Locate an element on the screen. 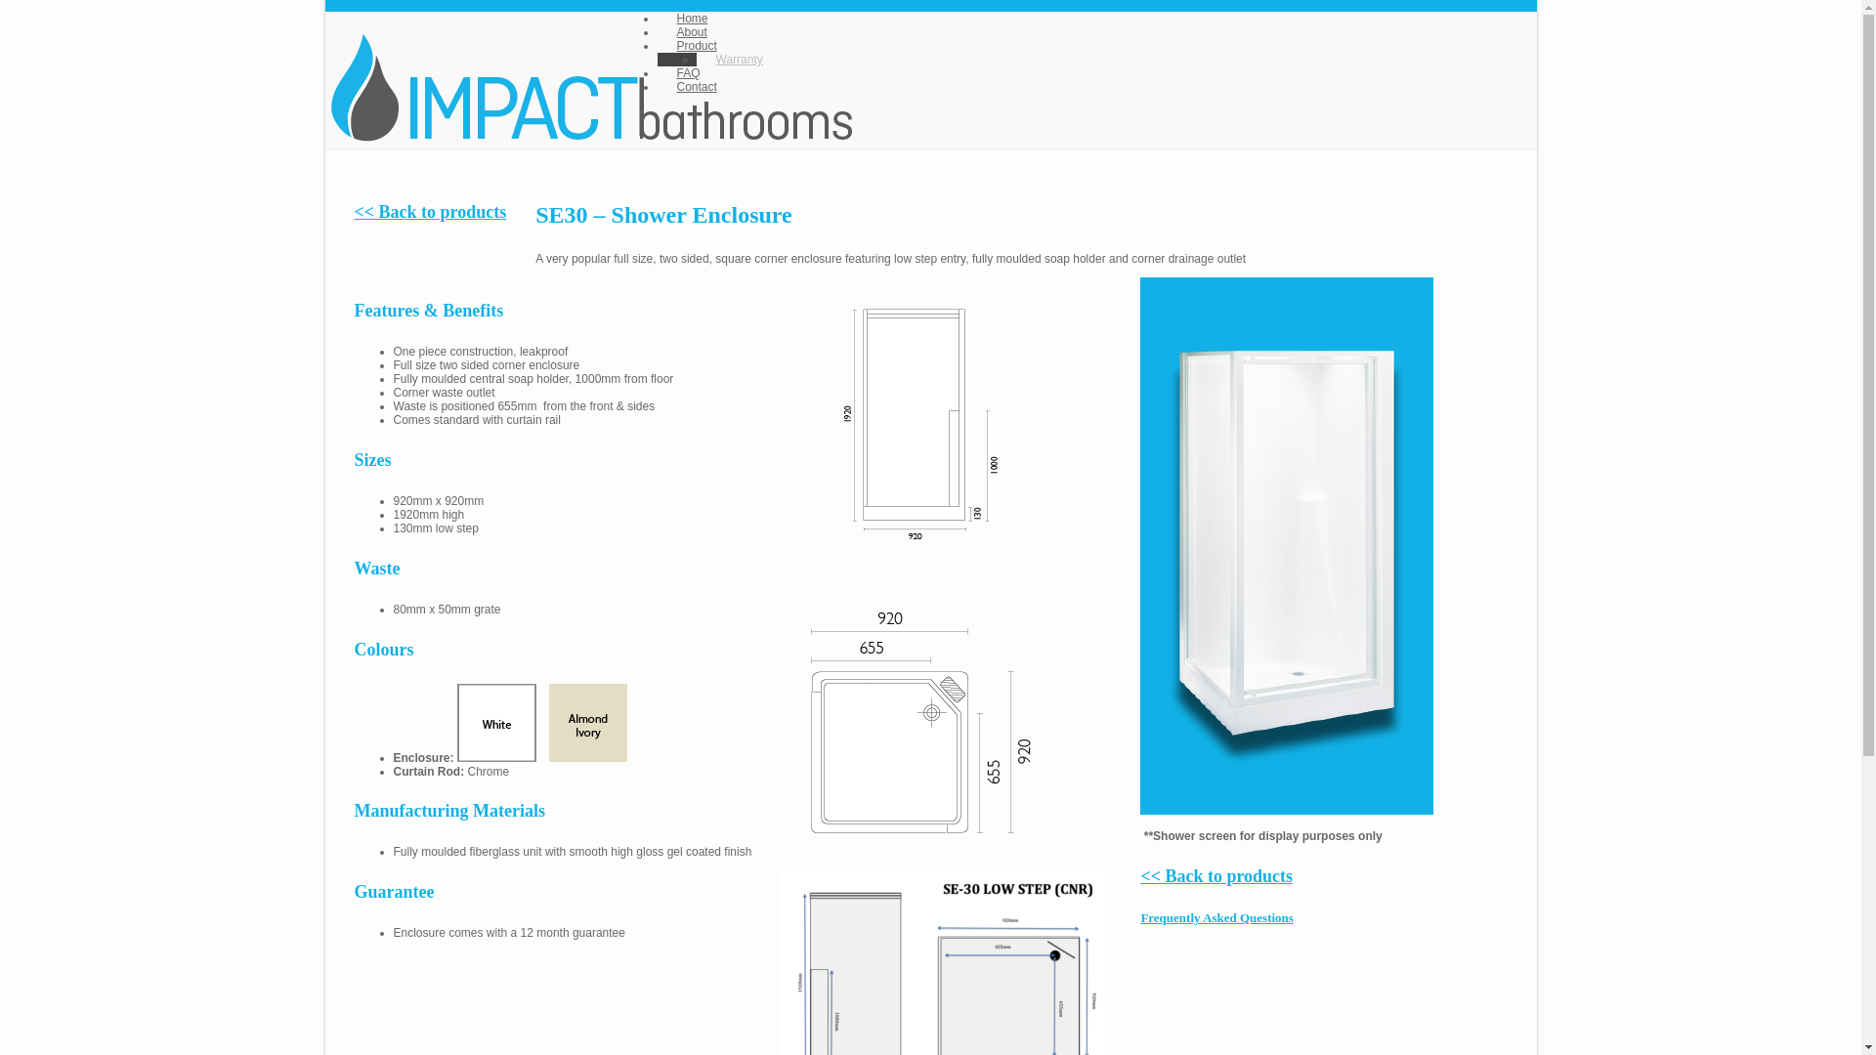 This screenshot has width=1876, height=1055. Contact is located at coordinates (696, 87).